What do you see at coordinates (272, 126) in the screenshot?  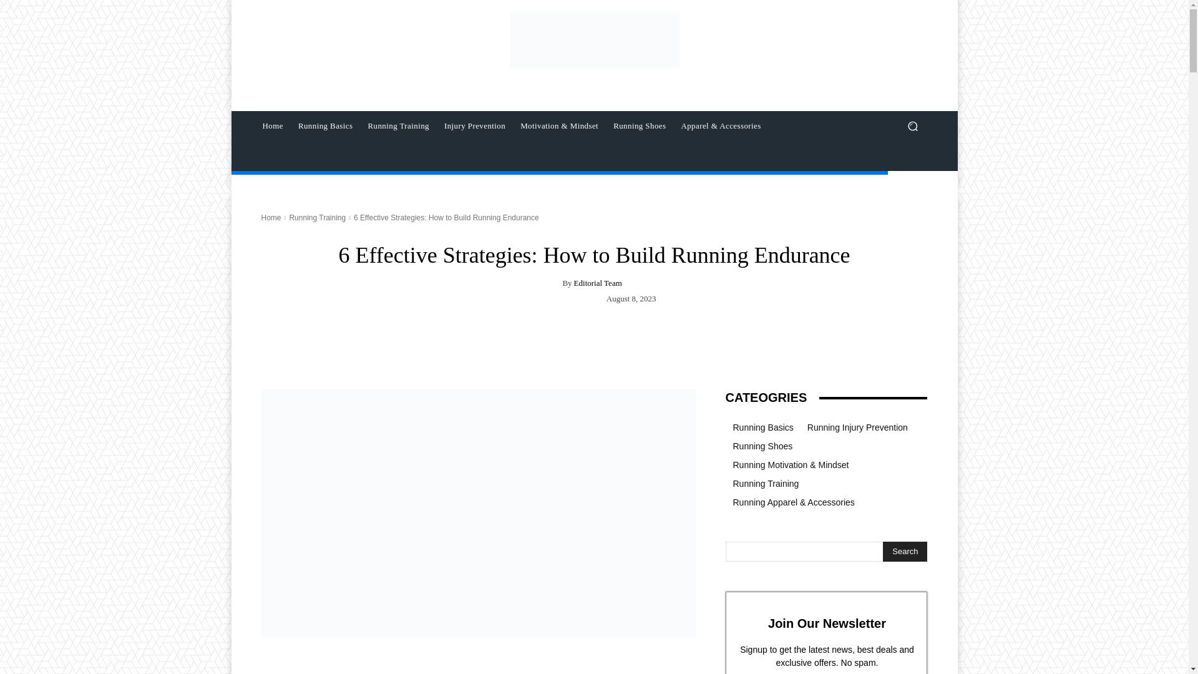 I see `Home` at bounding box center [272, 126].